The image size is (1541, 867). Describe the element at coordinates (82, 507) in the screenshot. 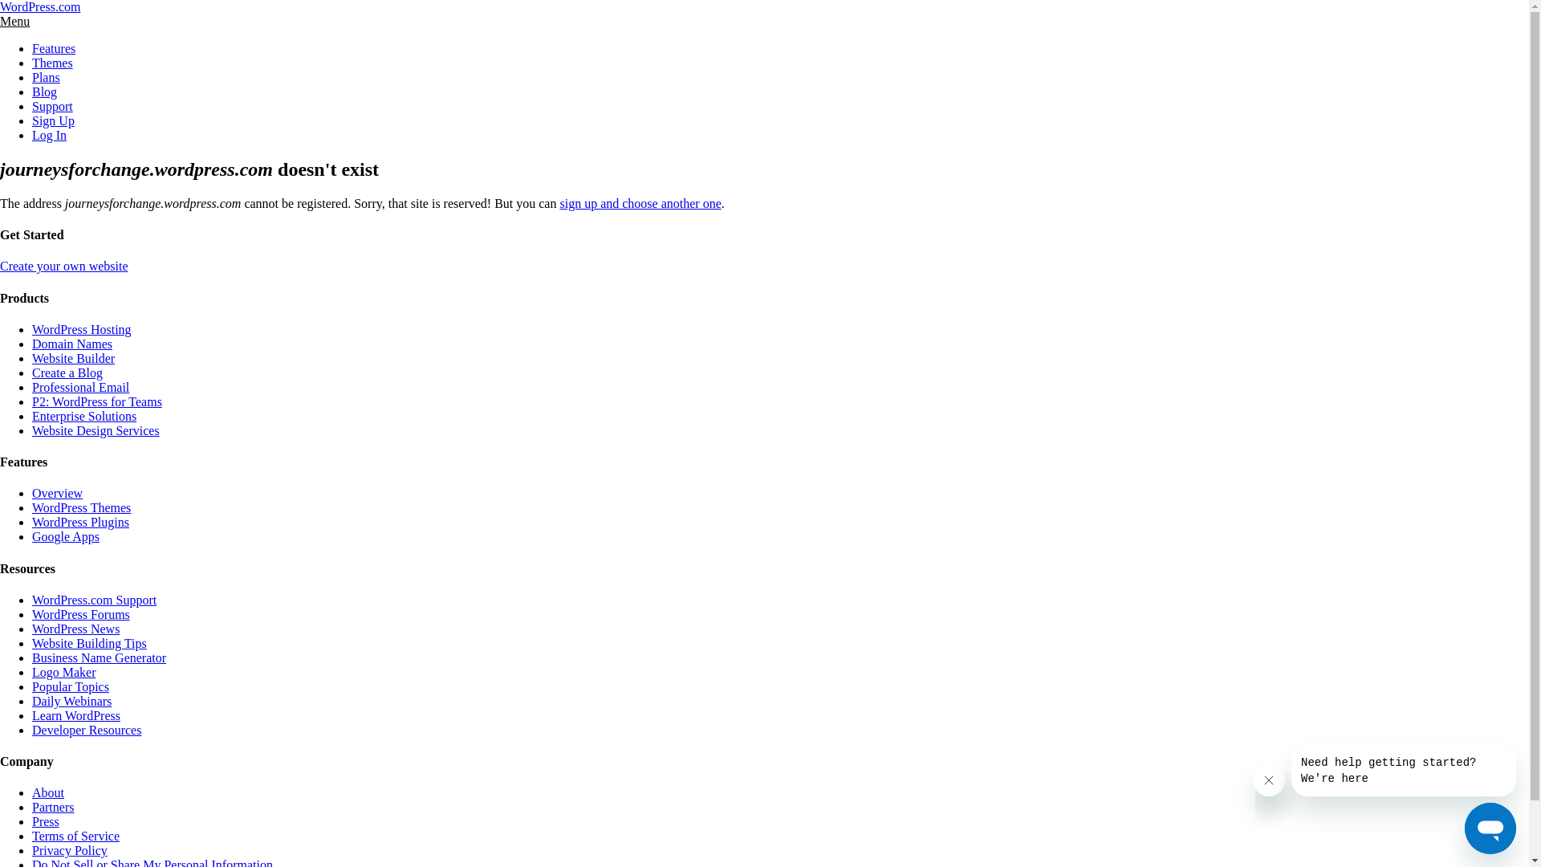

I see `WordPress Themes` at that location.